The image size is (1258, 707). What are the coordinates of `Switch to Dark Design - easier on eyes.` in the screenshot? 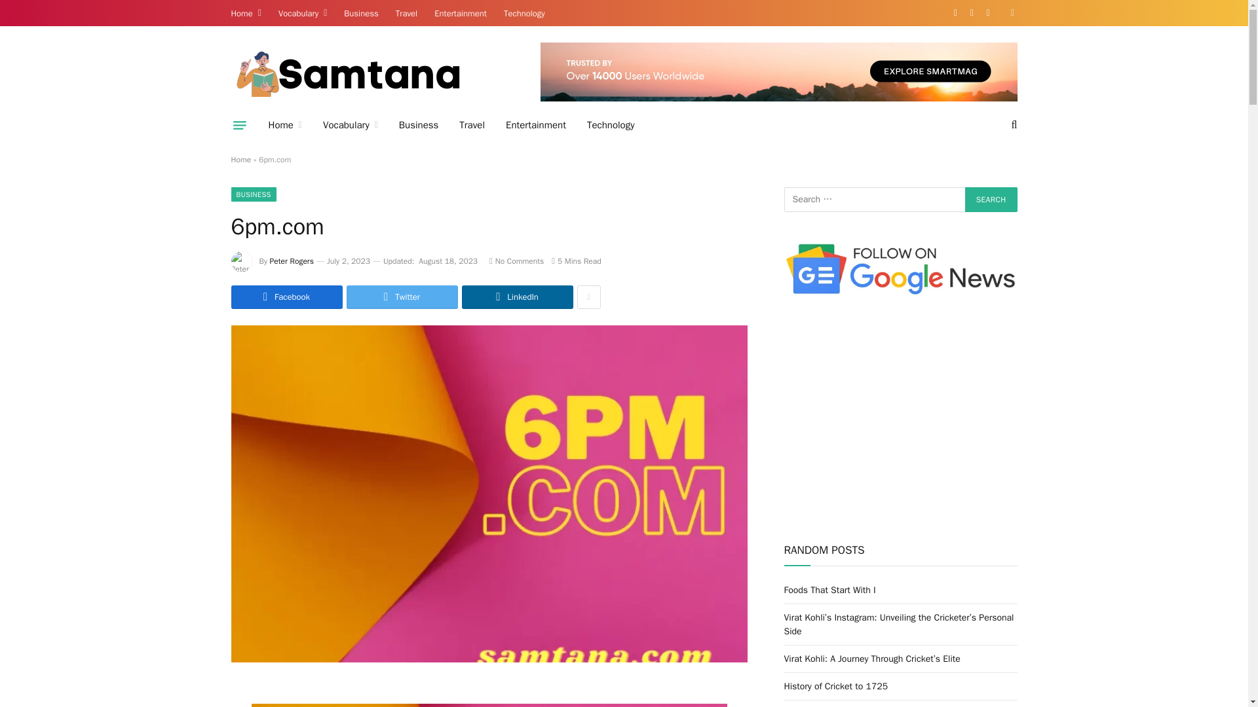 It's located at (1012, 13).